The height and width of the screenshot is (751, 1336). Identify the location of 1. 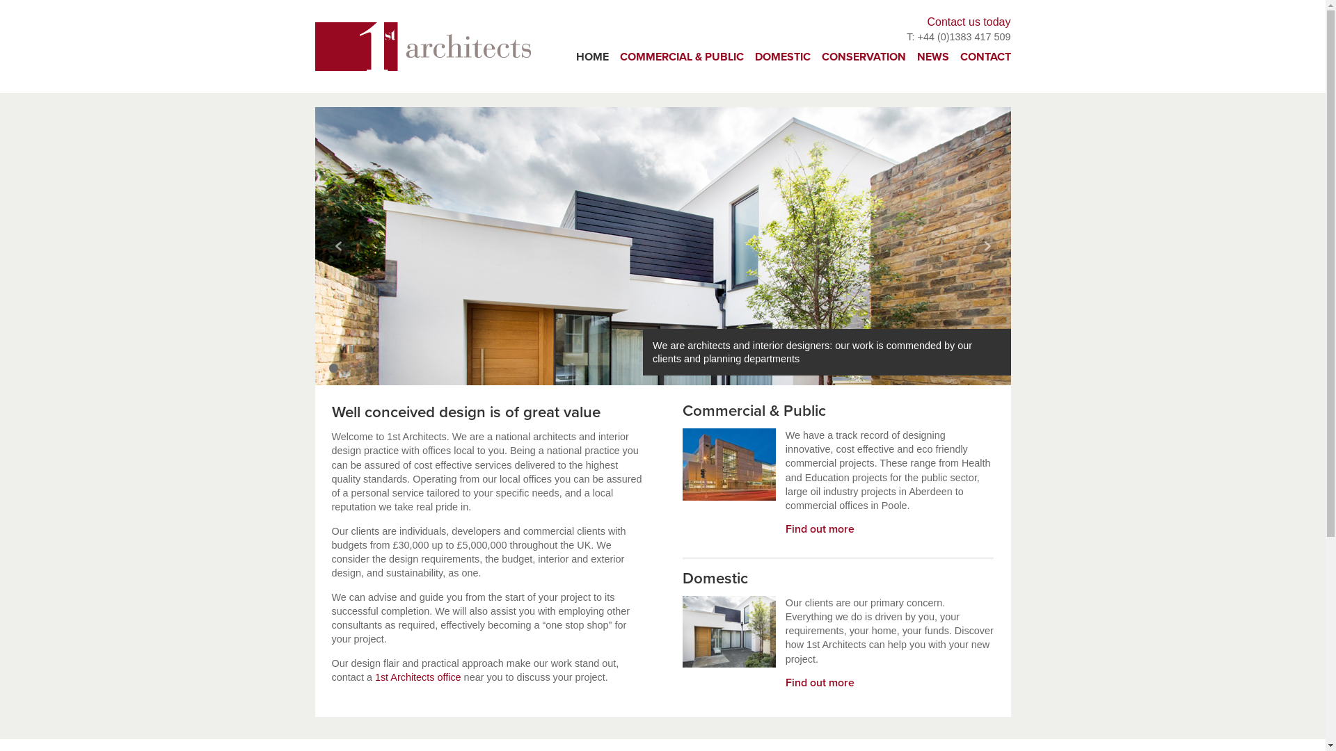
(333, 369).